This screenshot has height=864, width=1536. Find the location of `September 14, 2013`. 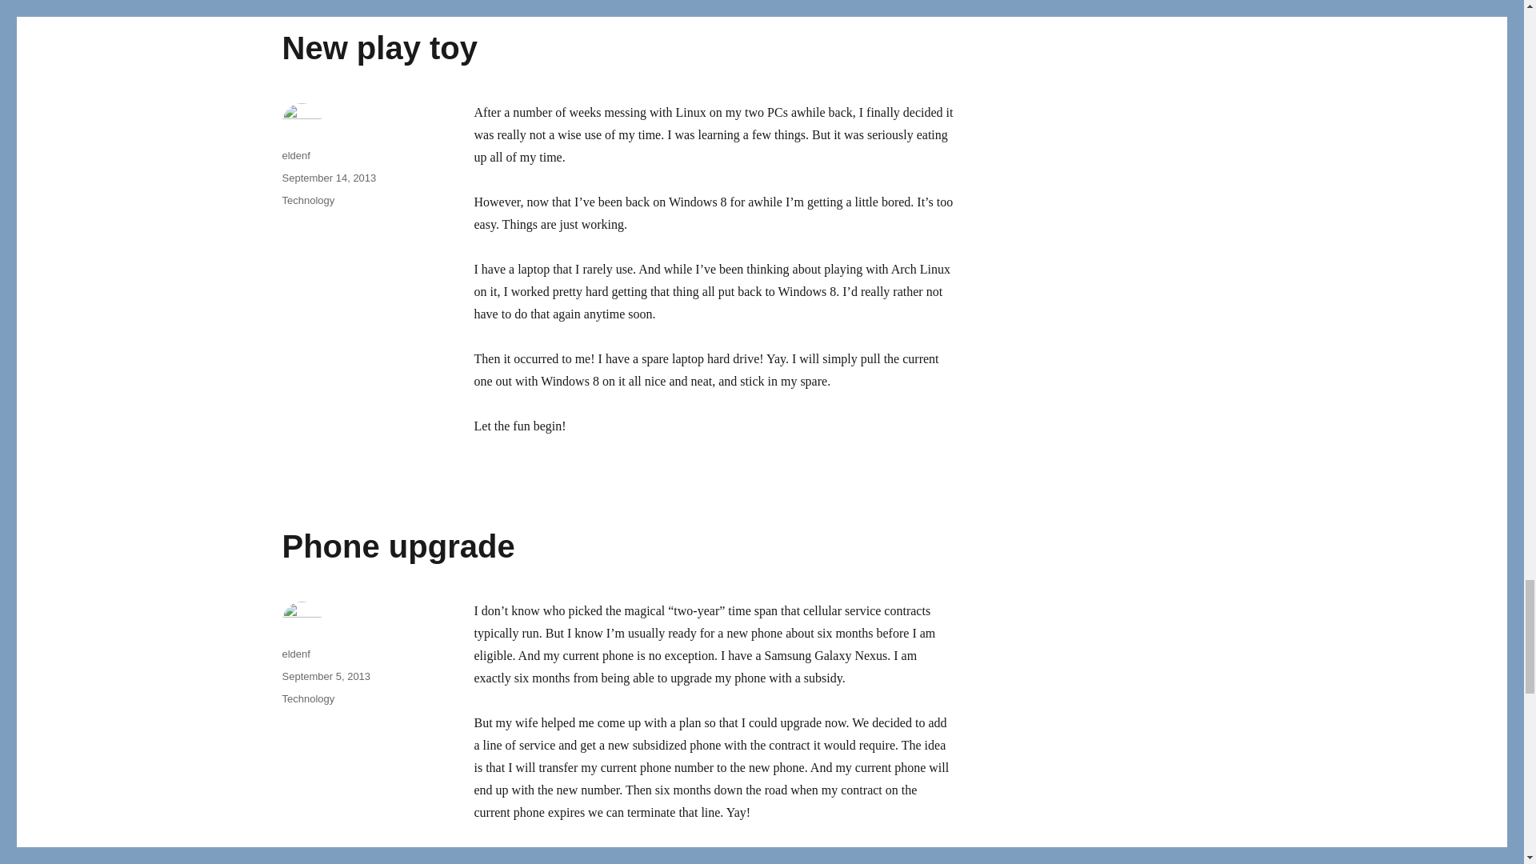

September 14, 2013 is located at coordinates (328, 178).